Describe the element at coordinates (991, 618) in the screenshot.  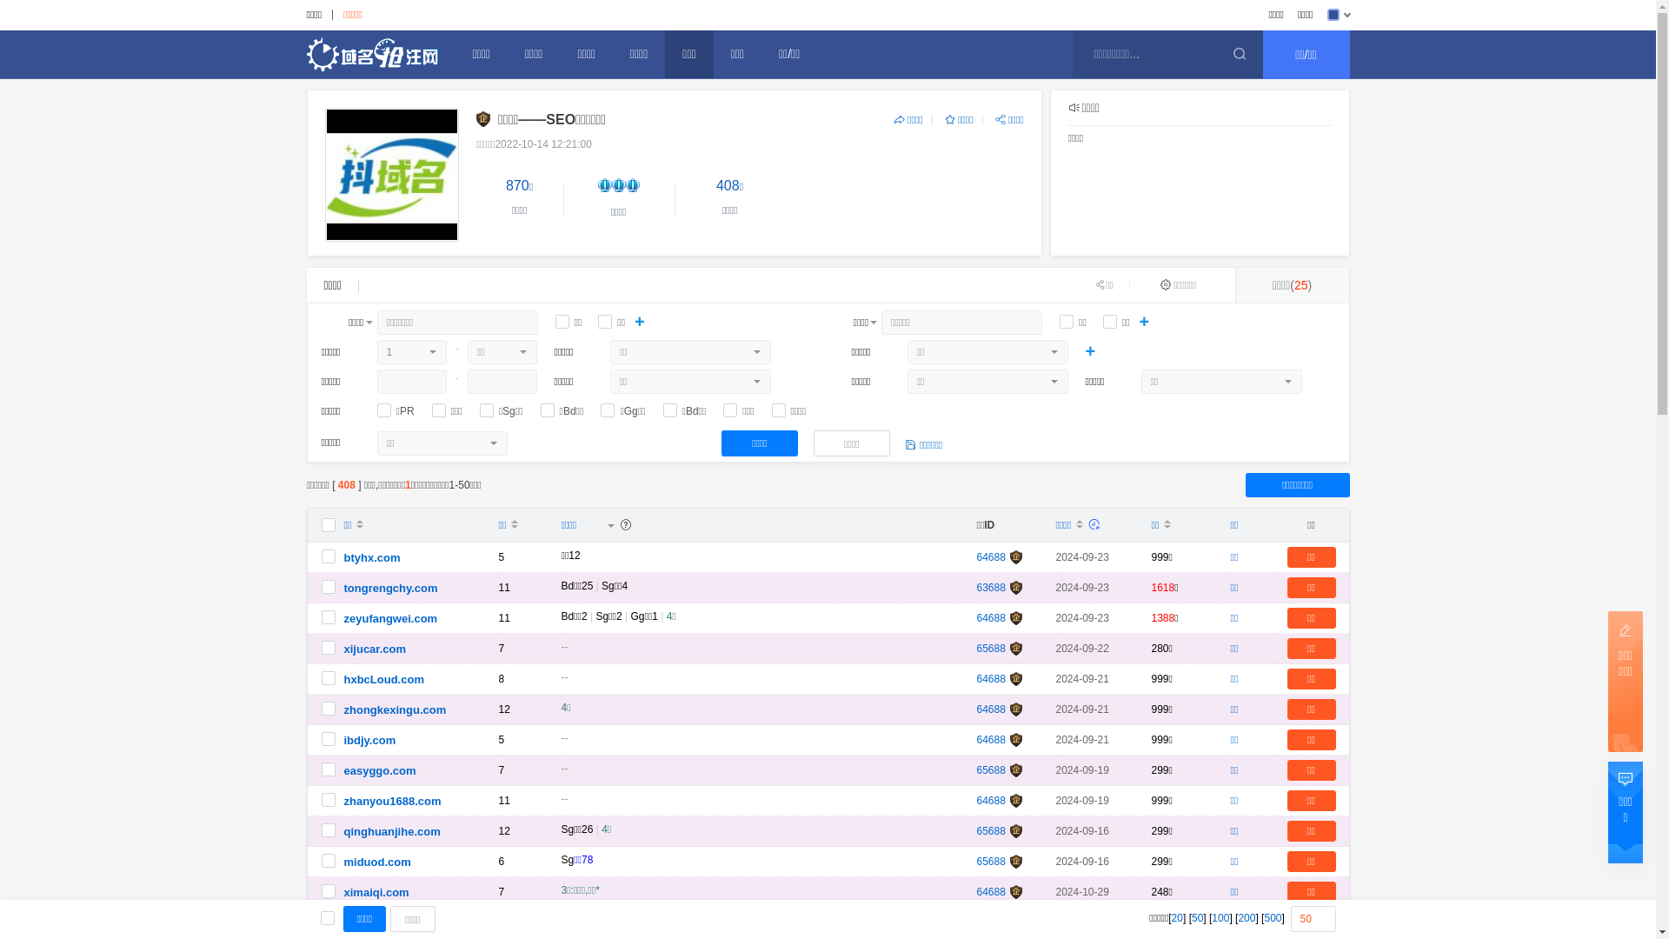
I see `64688` at that location.